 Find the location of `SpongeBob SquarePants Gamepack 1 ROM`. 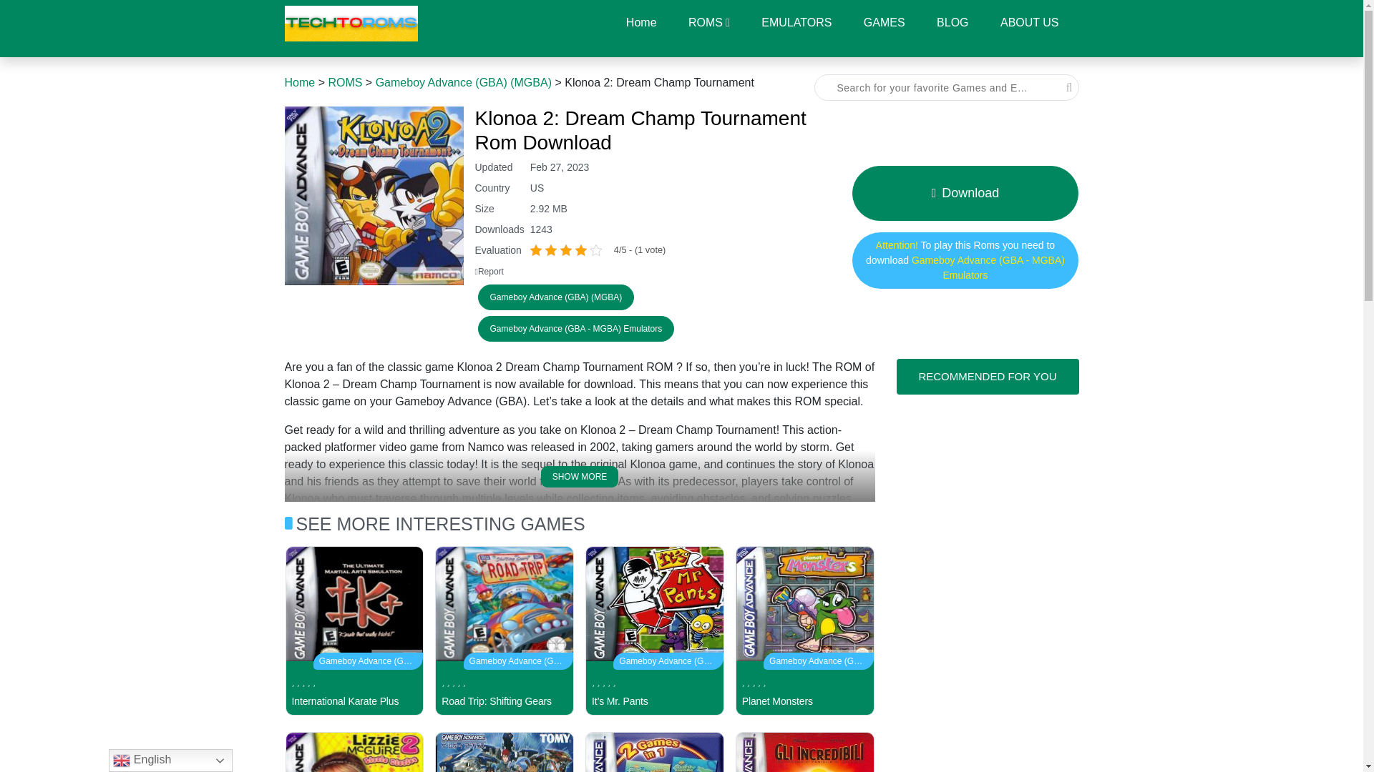

SpongeBob SquarePants Gamepack 1 ROM is located at coordinates (654, 752).